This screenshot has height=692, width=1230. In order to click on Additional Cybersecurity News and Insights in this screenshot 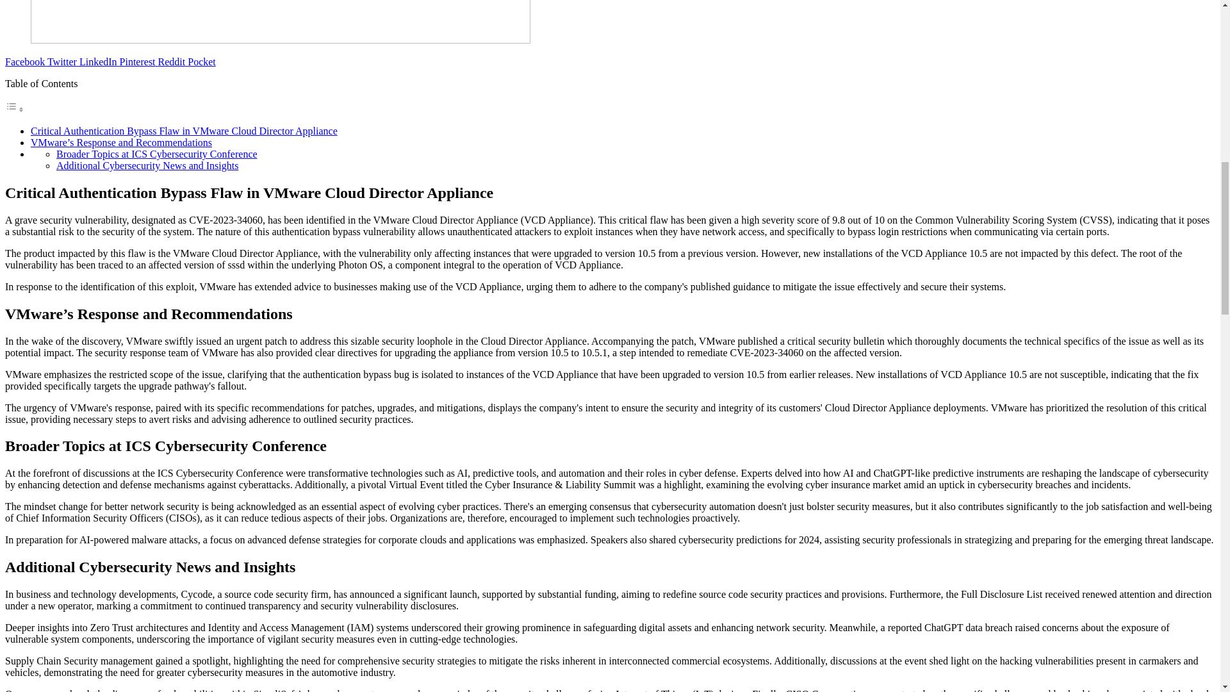, I will do `click(147, 165)`.